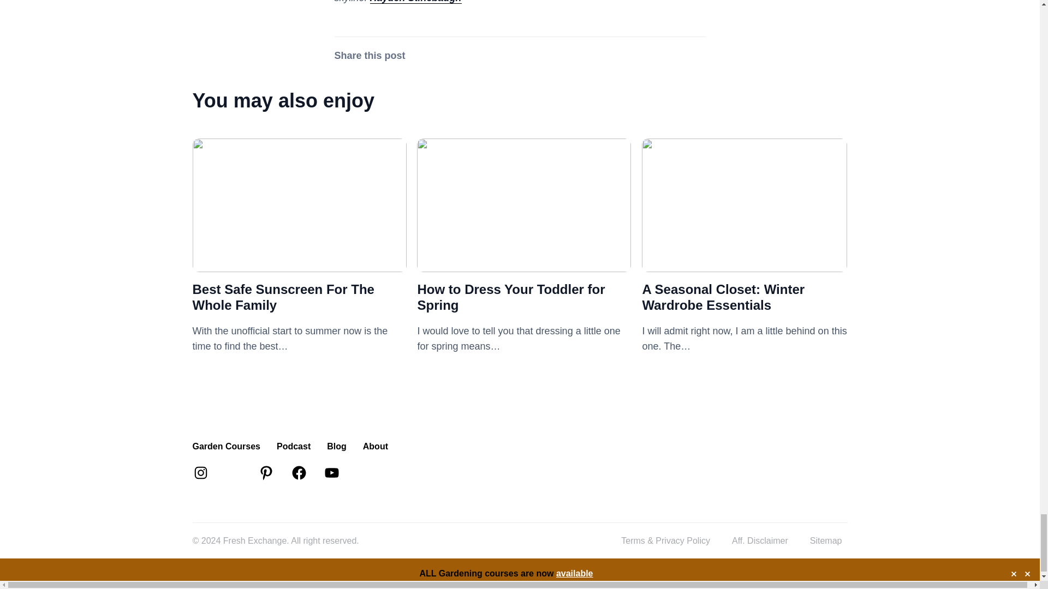 The width and height of the screenshot is (1048, 589). What do you see at coordinates (524, 264) in the screenshot?
I see `How to Dress Your Toddler for Spring` at bounding box center [524, 264].